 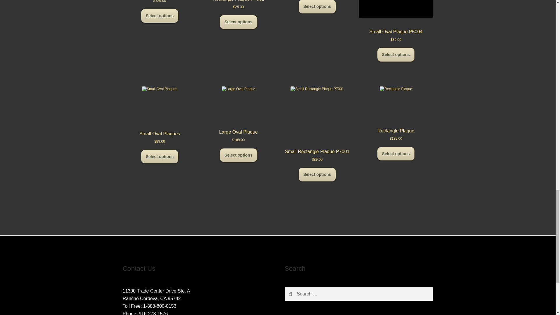 I want to click on Small Oval Plaque P5004, so click(x=396, y=19).